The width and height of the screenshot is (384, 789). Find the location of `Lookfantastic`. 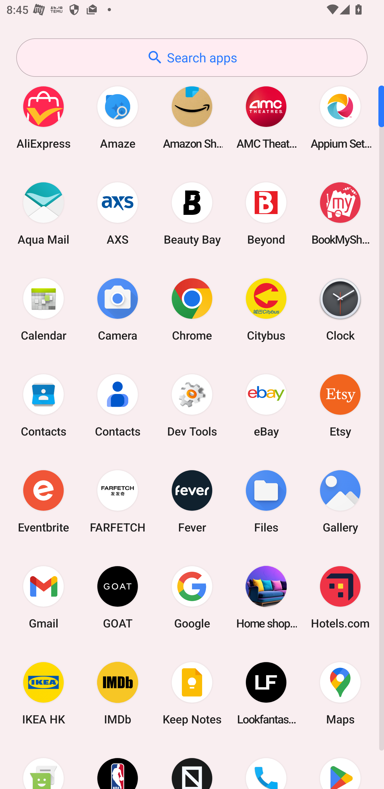

Lookfantastic is located at coordinates (266, 694).